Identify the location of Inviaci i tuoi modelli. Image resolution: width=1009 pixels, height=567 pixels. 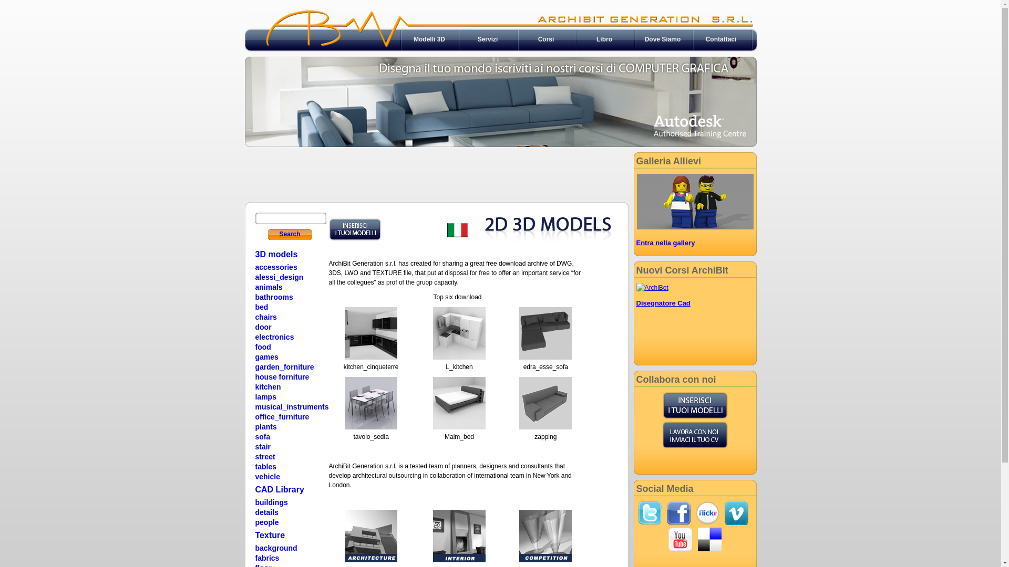
(355, 230).